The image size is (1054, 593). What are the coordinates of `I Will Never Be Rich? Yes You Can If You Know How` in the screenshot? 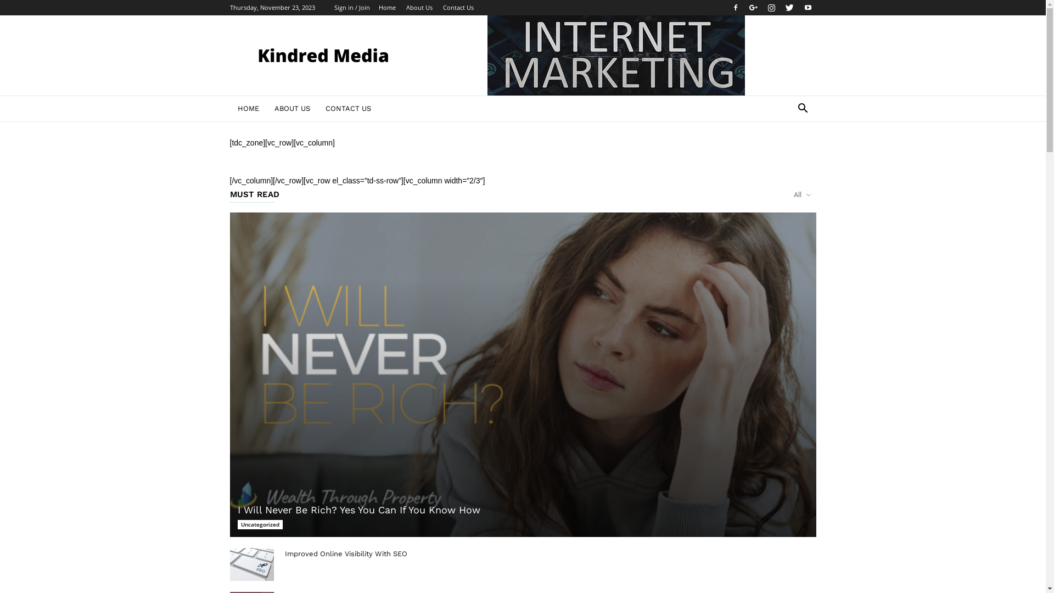 It's located at (358, 510).